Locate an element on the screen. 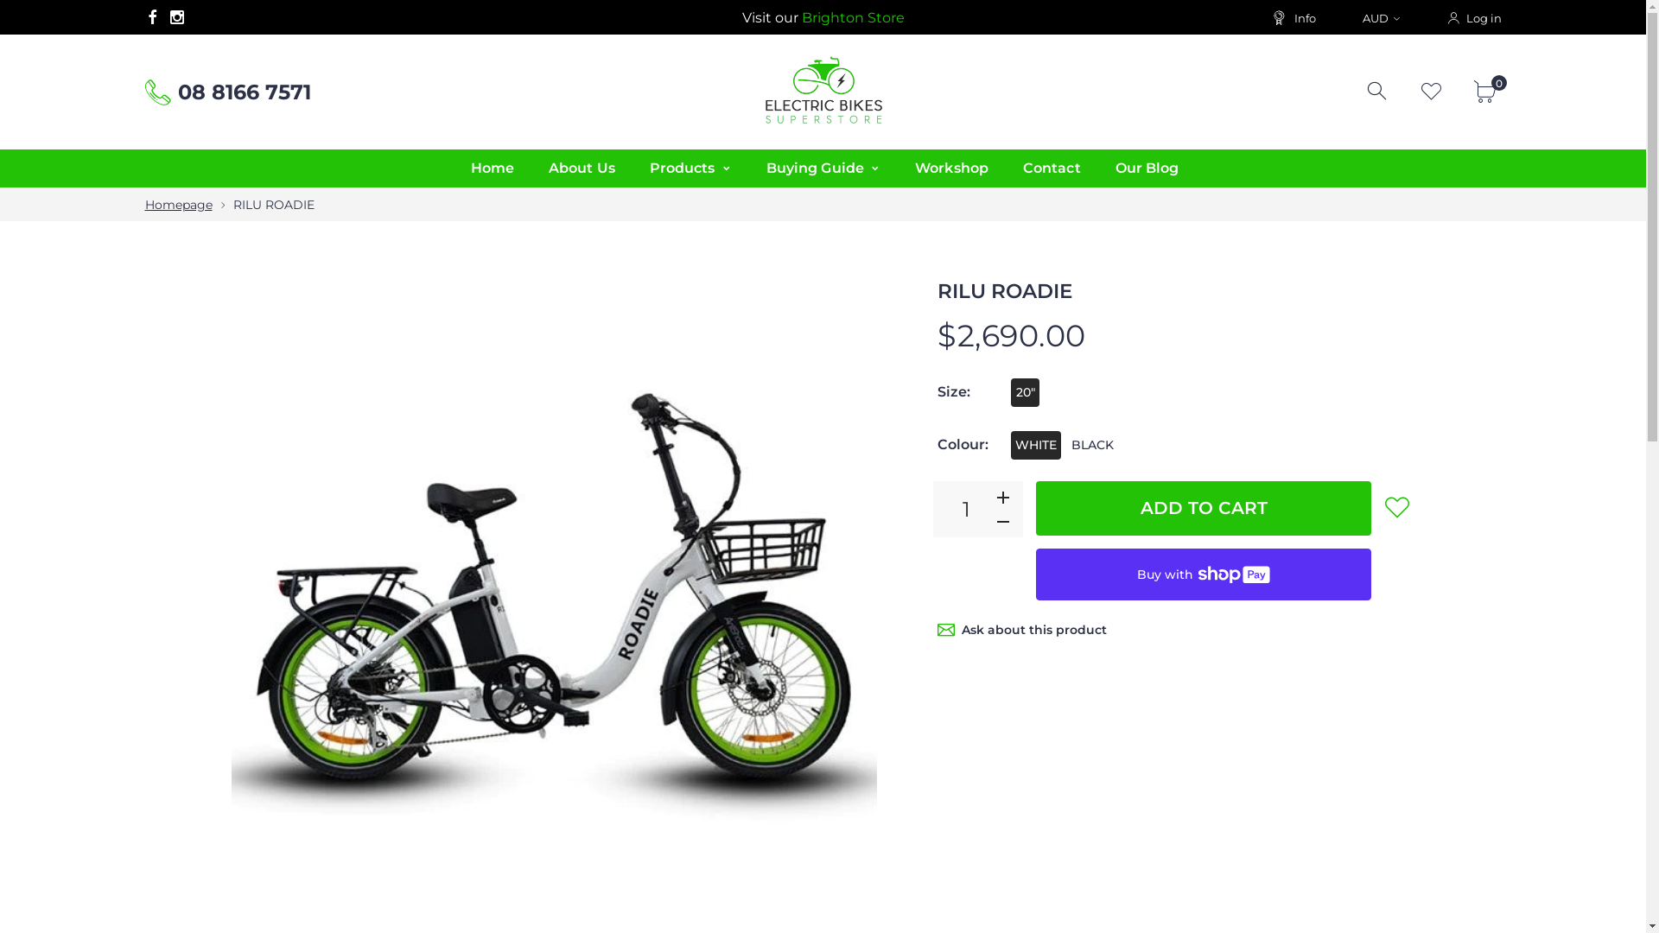 The image size is (1659, 933). AUD is located at coordinates (1381, 18).